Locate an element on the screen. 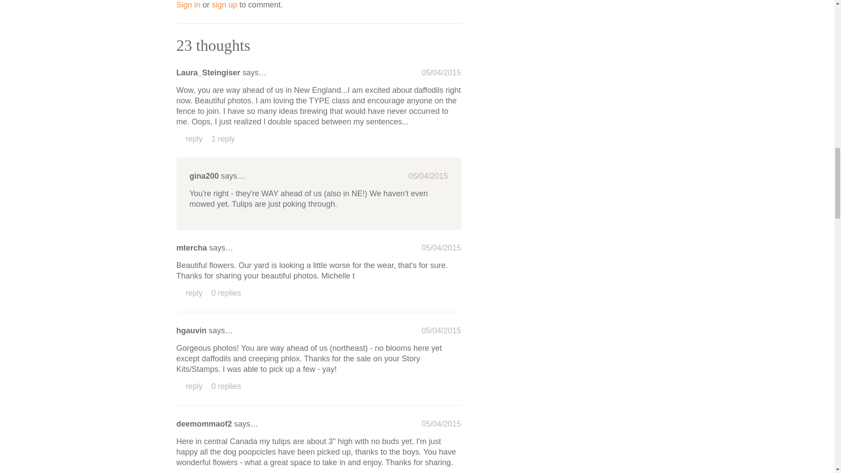 Image resolution: width=841 pixels, height=473 pixels. 2015-05-04T20:49:38-04:00 is located at coordinates (428, 176).